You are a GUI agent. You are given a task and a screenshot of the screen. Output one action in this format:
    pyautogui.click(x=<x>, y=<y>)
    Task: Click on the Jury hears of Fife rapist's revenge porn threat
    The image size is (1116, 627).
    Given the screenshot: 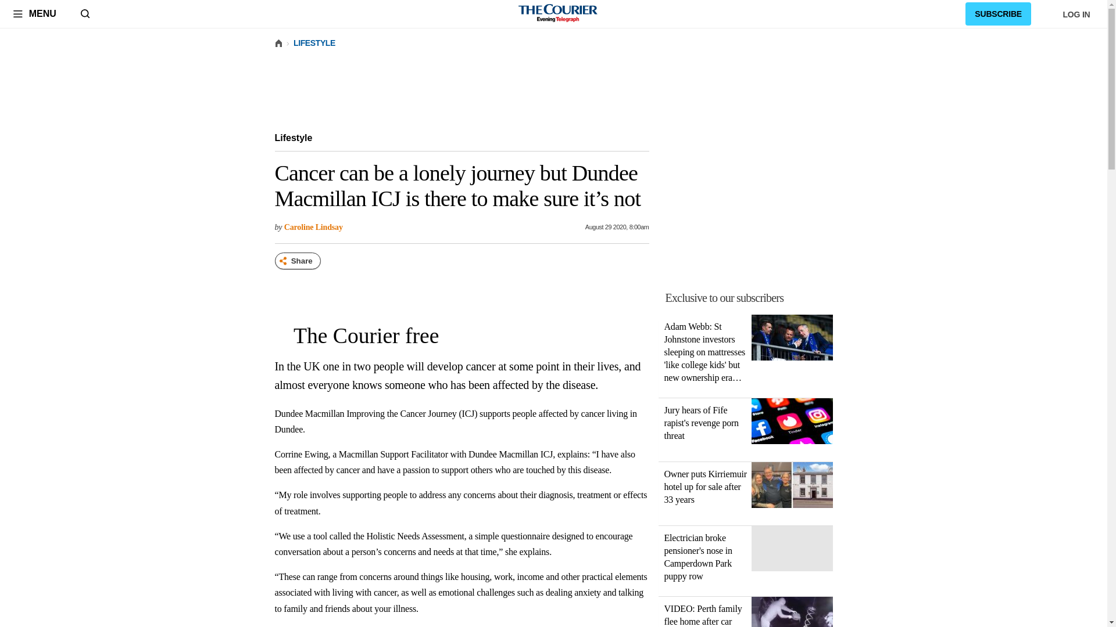 What is the action you would take?
    pyautogui.click(x=792, y=423)
    